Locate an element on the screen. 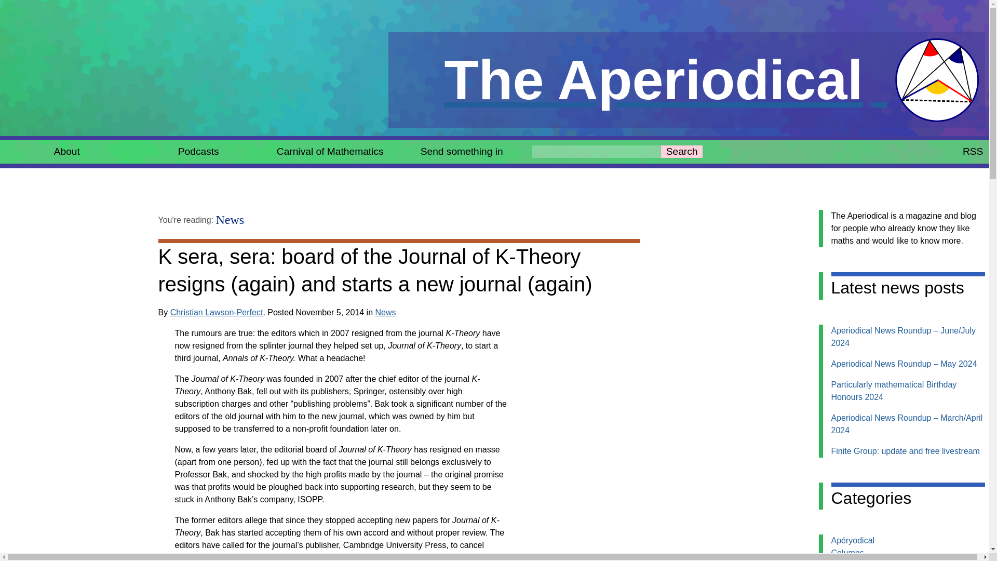  News is located at coordinates (198, 151).